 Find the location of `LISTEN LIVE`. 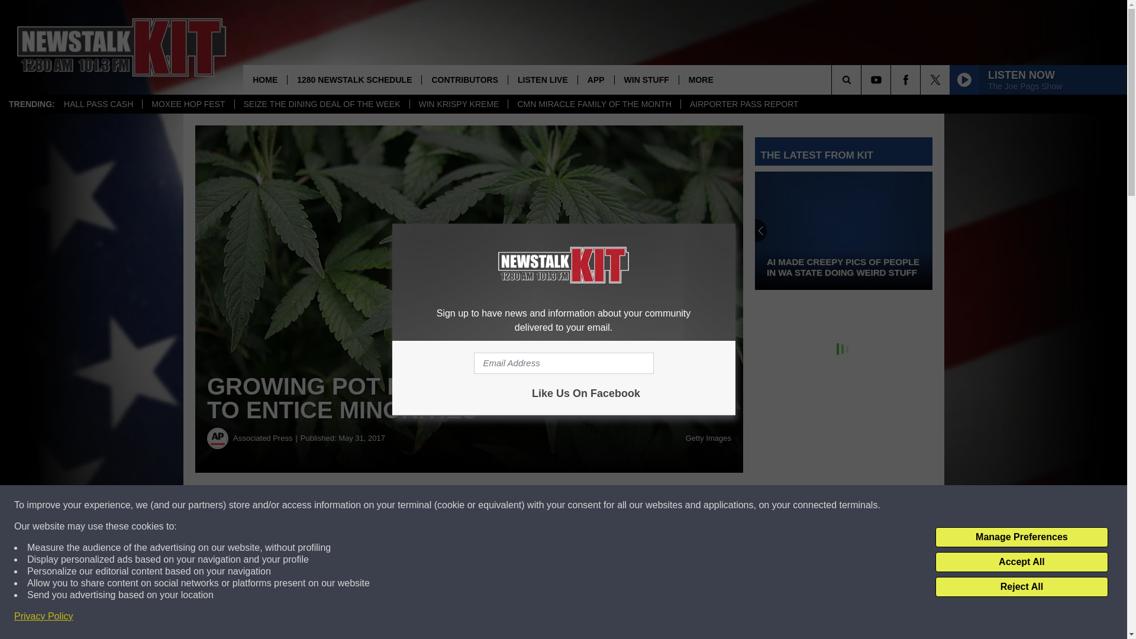

LISTEN LIVE is located at coordinates (542, 79).